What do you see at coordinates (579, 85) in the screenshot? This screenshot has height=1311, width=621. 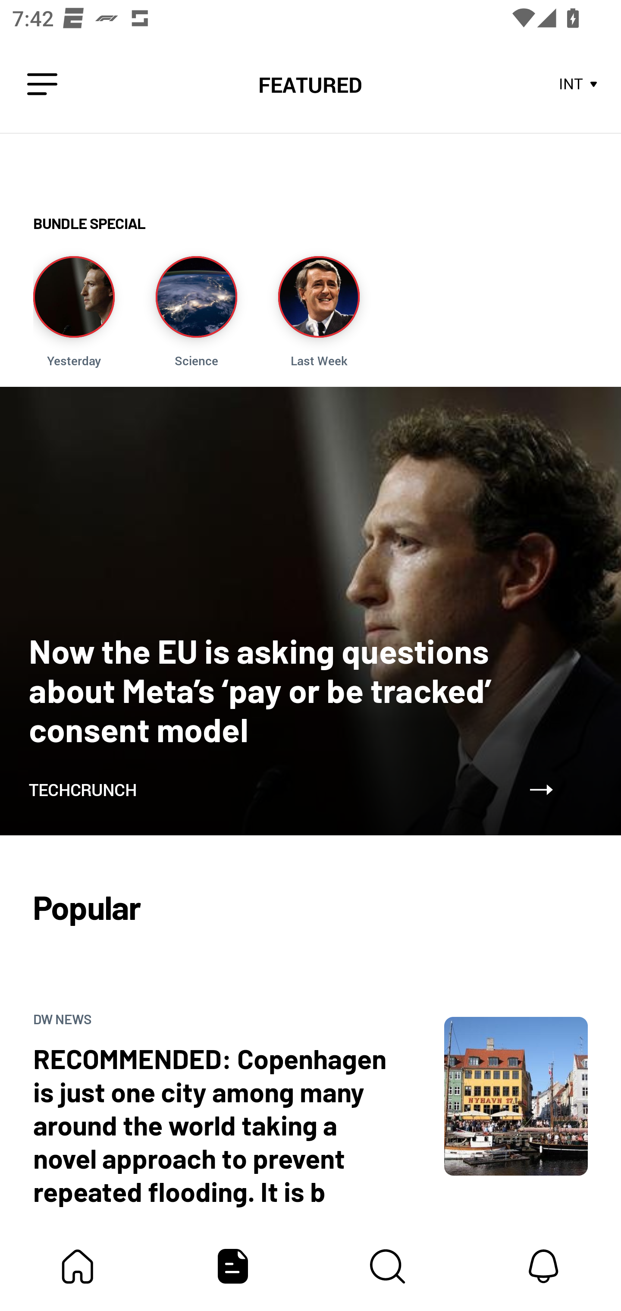 I see `INT Store Area` at bounding box center [579, 85].